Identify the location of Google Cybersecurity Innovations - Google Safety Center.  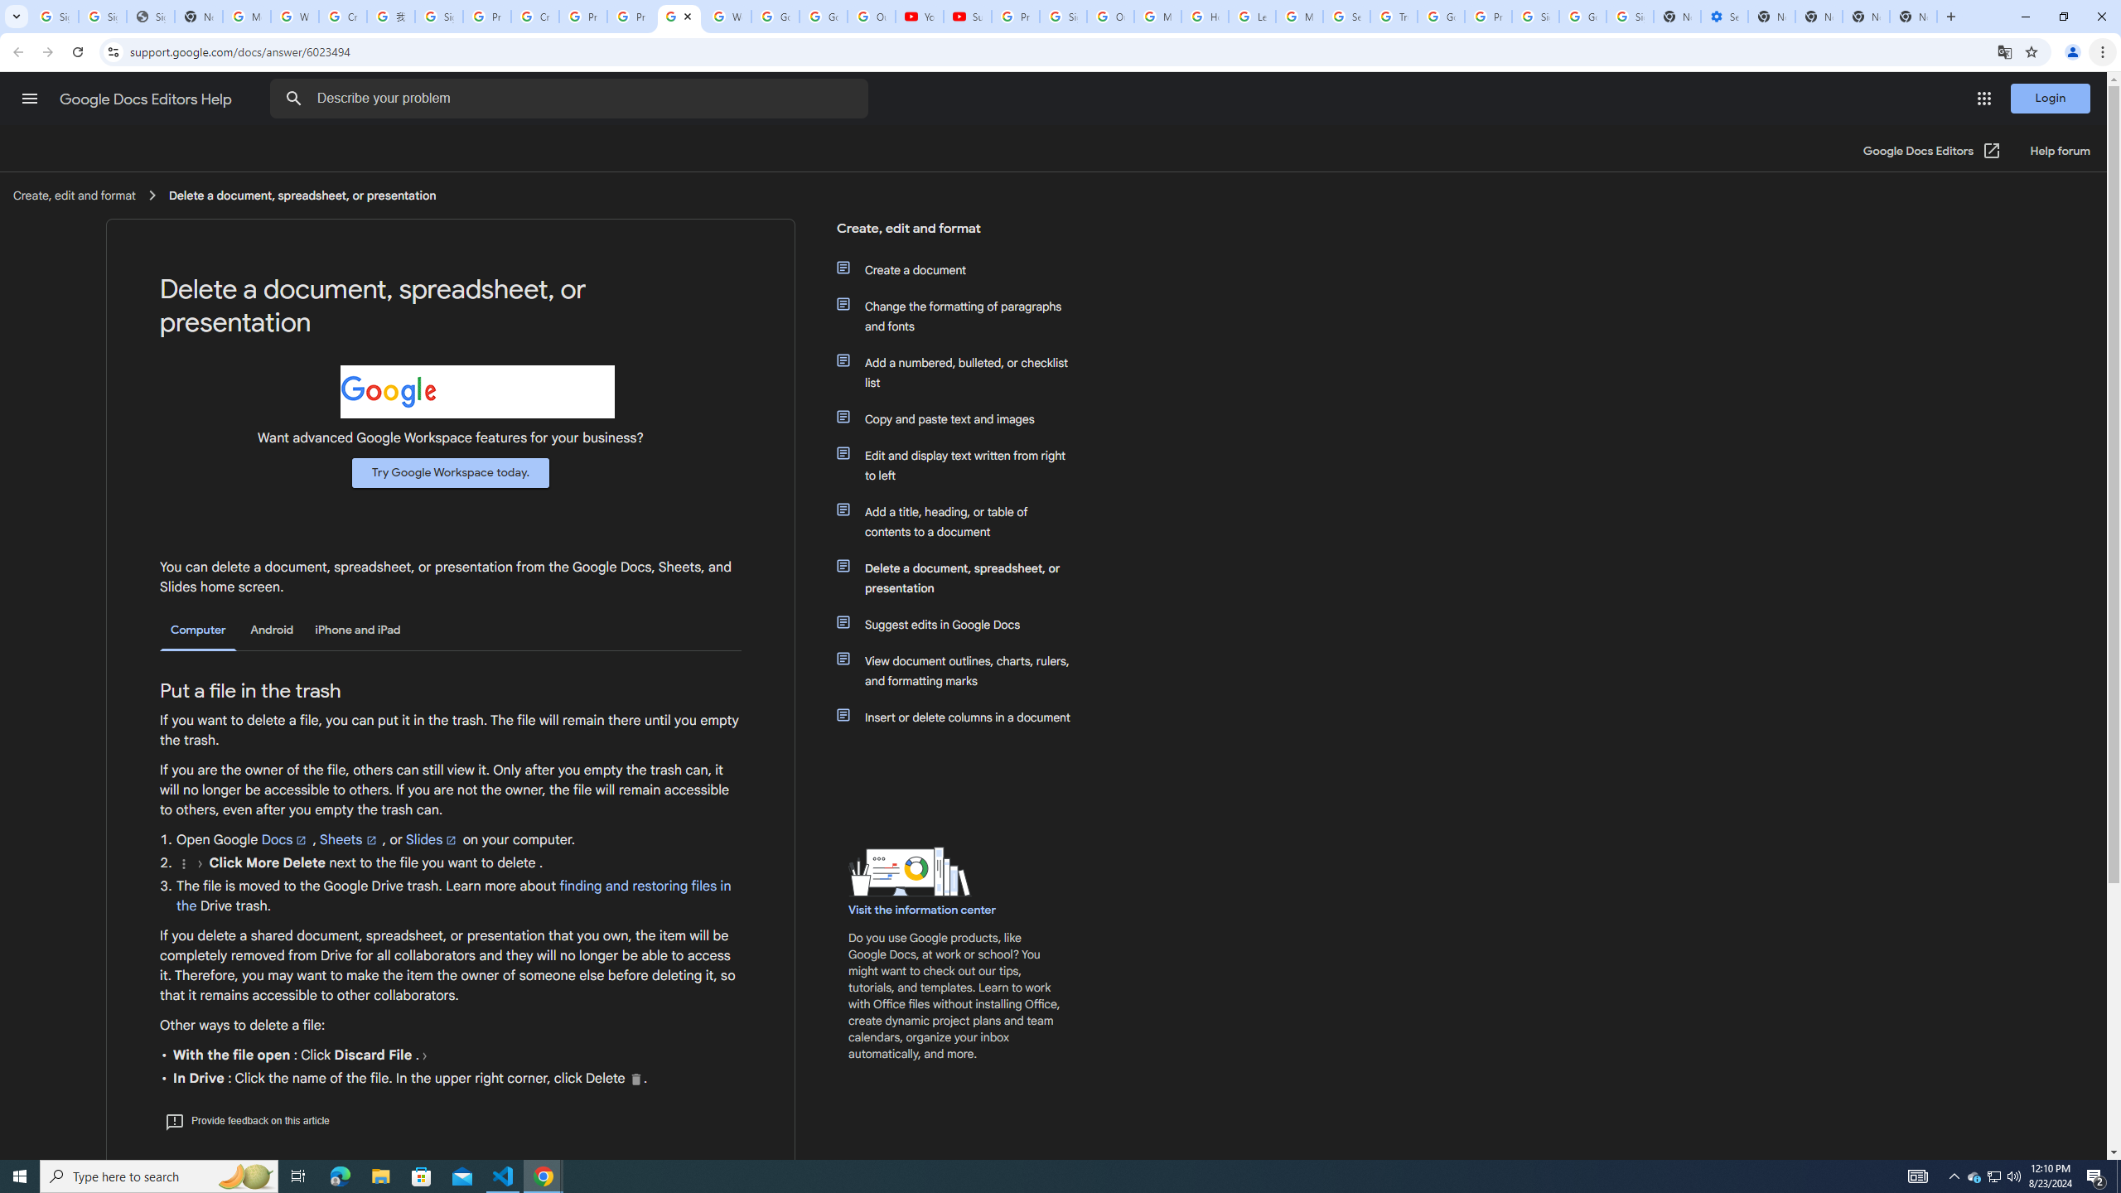
(1582, 17).